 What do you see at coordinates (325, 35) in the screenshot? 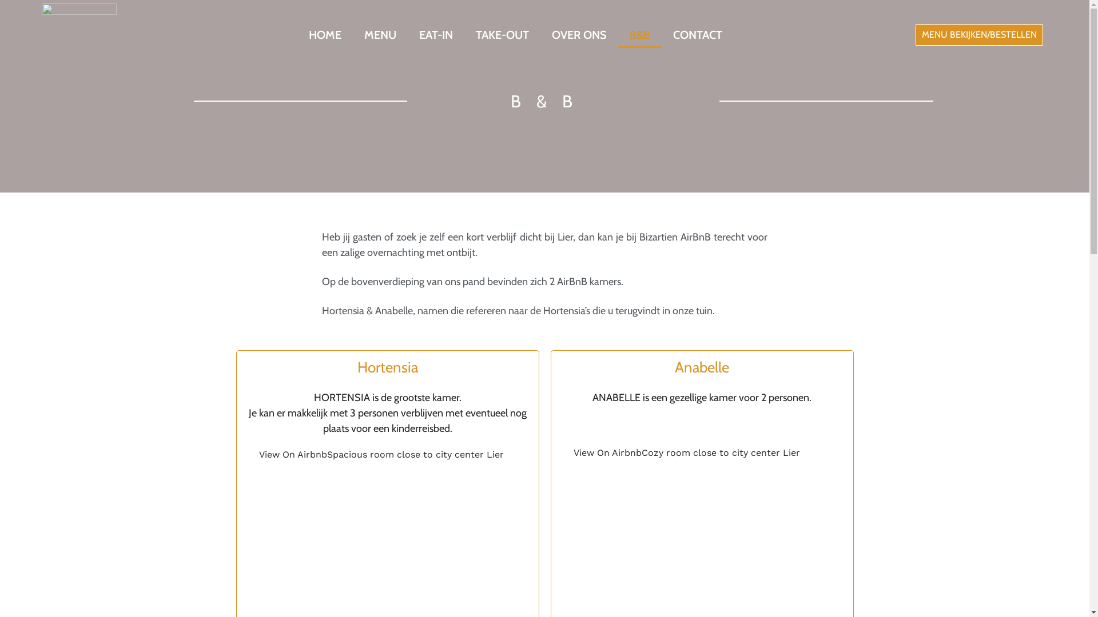
I see `HOME` at bounding box center [325, 35].